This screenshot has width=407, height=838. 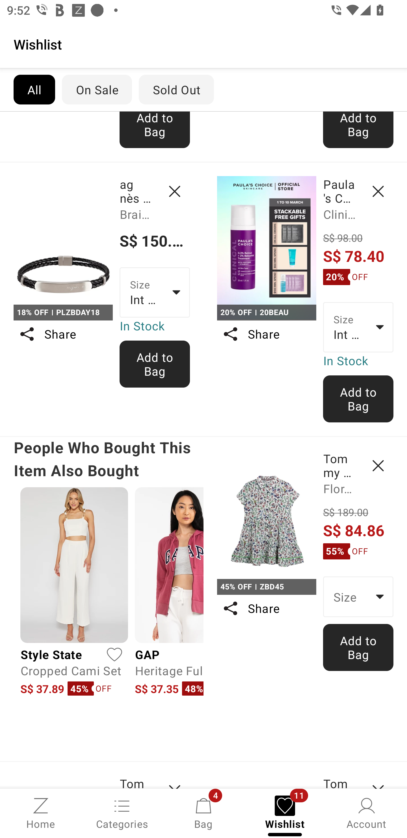 What do you see at coordinates (358, 399) in the screenshot?
I see `Add to Bag` at bounding box center [358, 399].